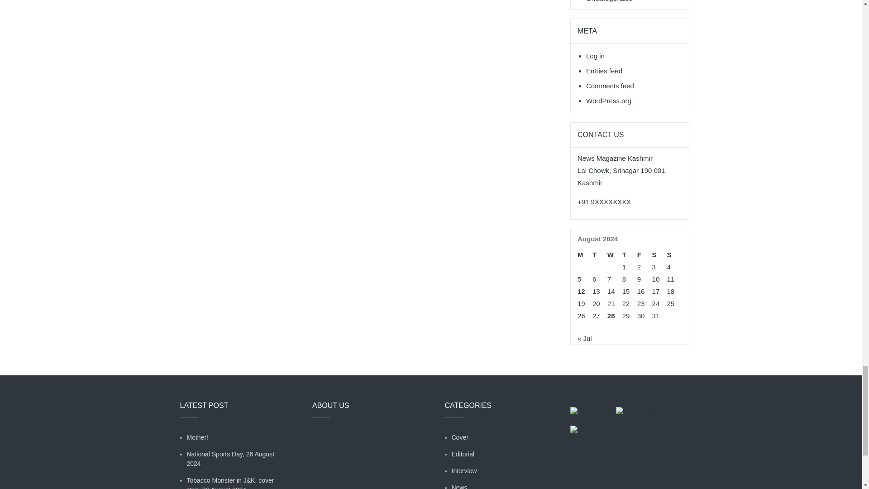 This screenshot has width=869, height=489. I want to click on Wednesday, so click(615, 254).